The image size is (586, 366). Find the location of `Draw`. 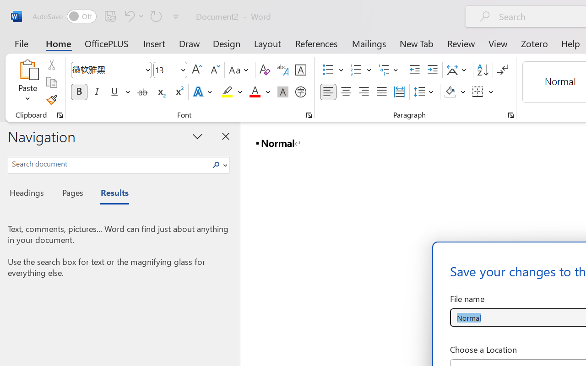

Draw is located at coordinates (190, 43).